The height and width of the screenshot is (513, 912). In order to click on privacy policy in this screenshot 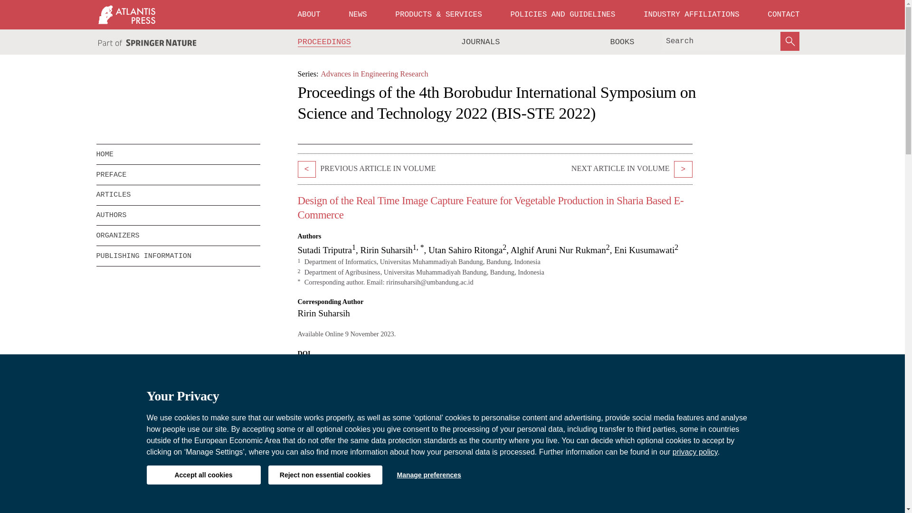, I will do `click(695, 452)`.